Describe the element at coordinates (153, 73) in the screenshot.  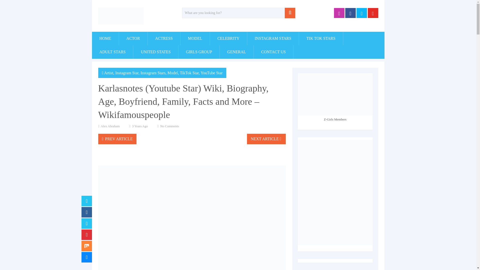
I see `View all posts in Instagram Stars` at that location.